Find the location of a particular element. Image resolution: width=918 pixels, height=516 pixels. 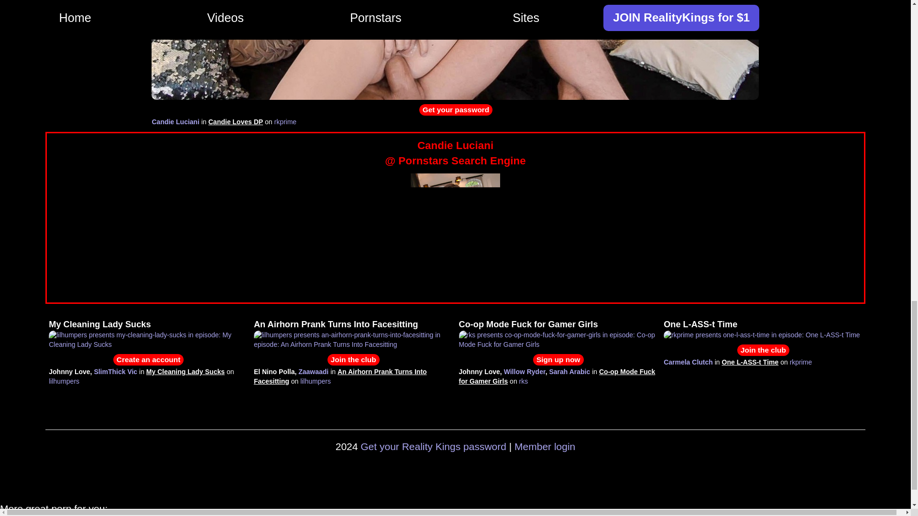

An Airhorn Prank Turns Into Facesitting is located at coordinates (340, 376).